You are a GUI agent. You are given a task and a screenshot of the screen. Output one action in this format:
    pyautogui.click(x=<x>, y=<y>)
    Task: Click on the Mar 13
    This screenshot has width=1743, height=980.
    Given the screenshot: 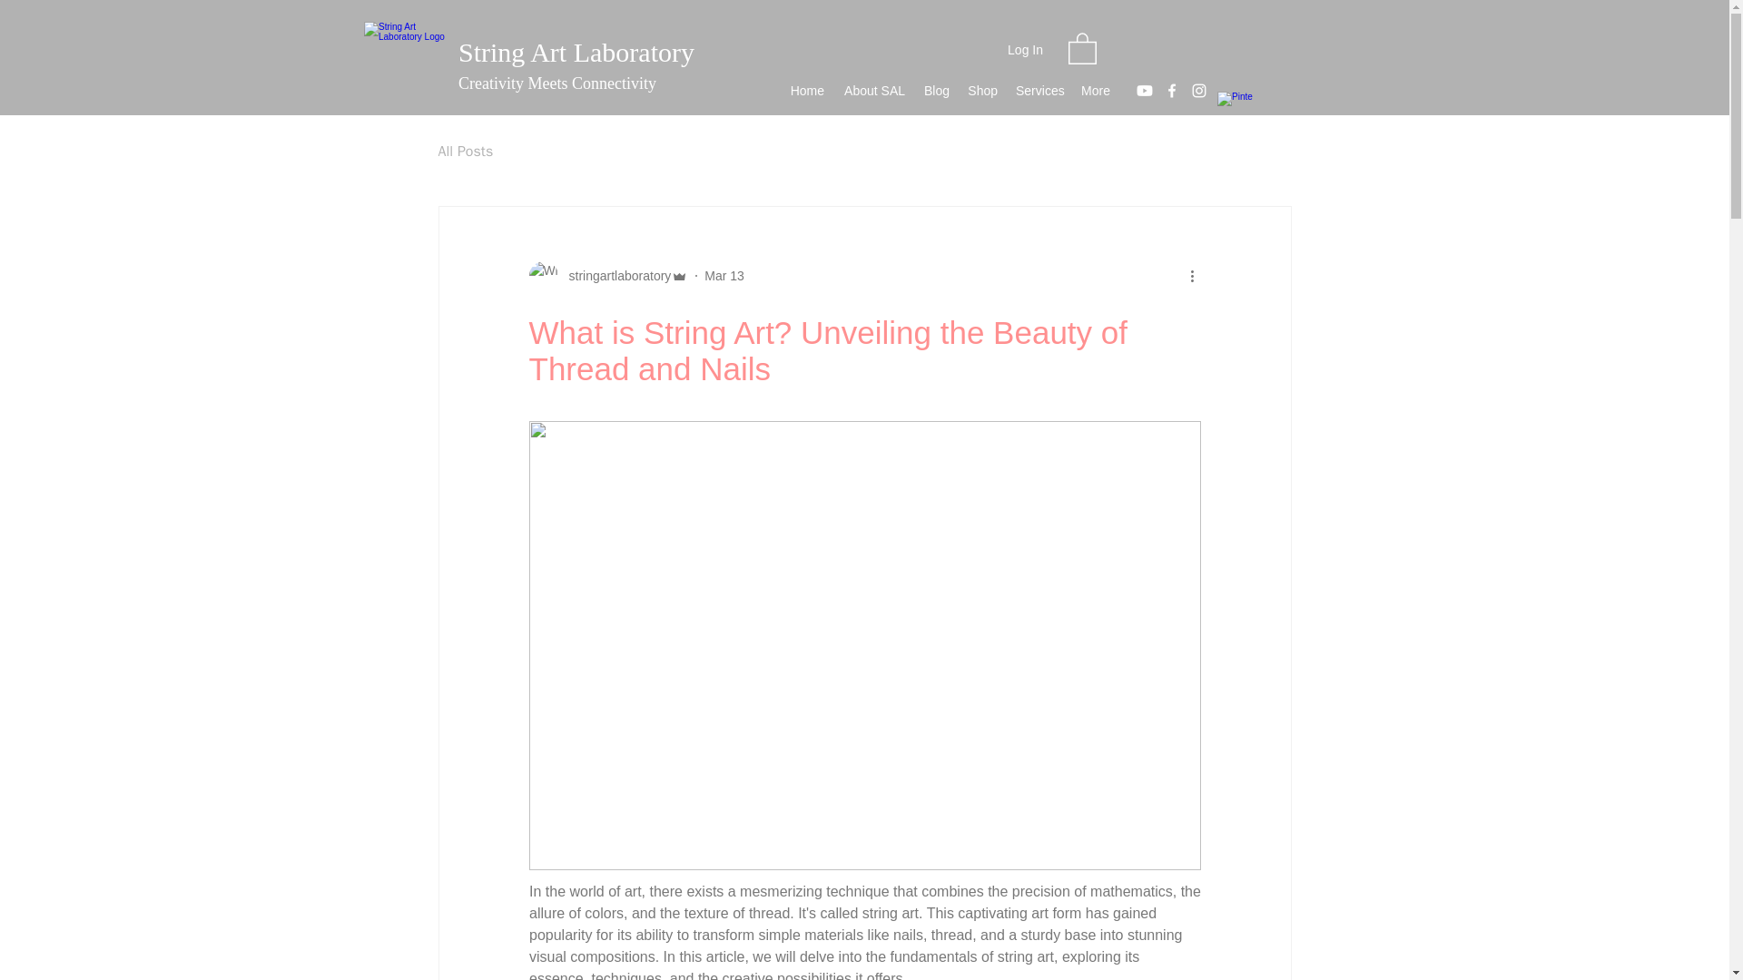 What is the action you would take?
    pyautogui.click(x=724, y=276)
    